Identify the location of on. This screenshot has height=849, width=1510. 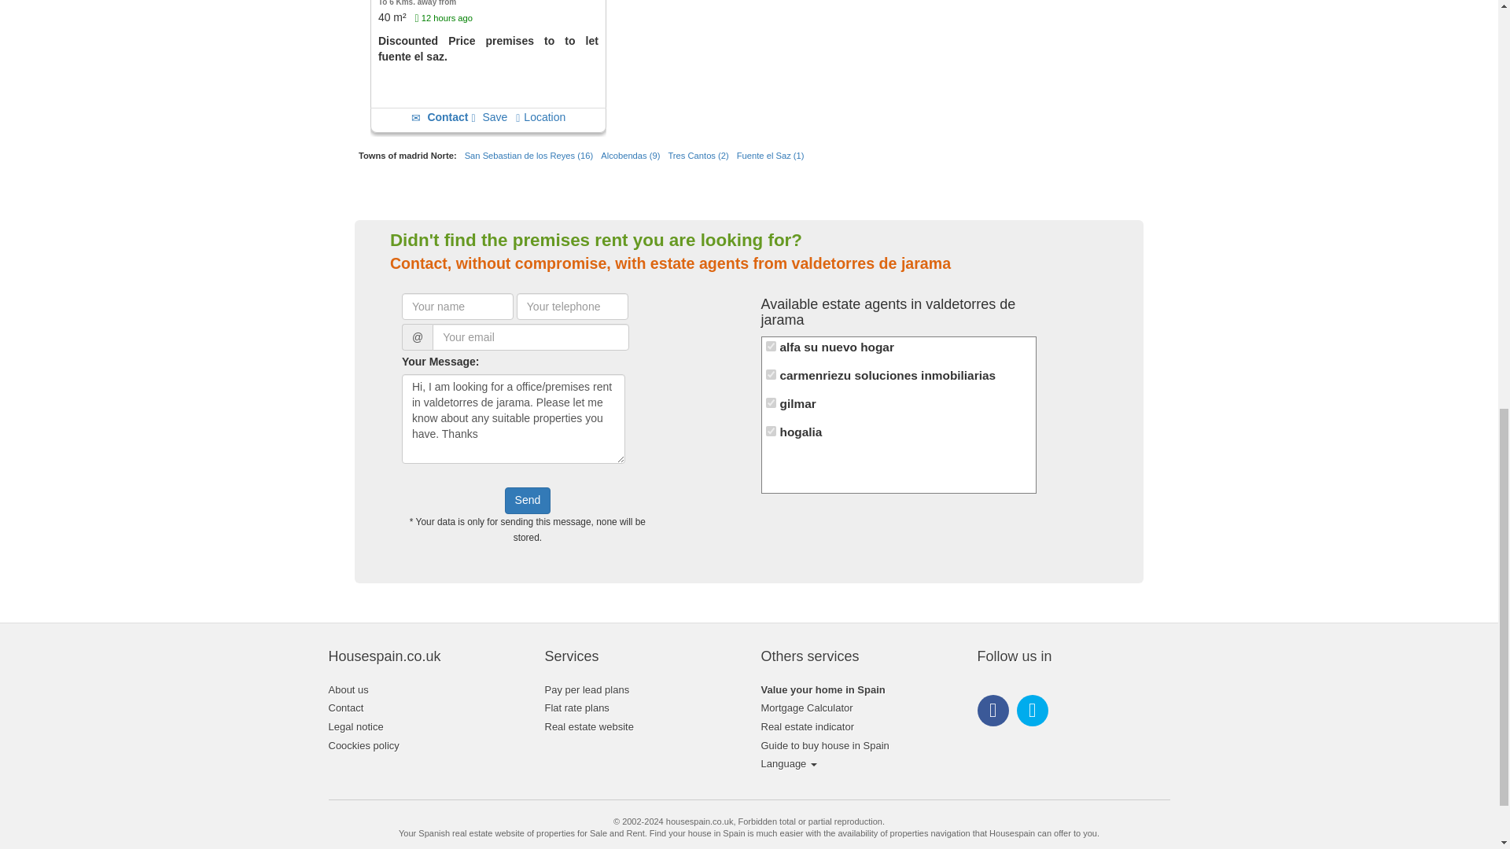
(771, 374).